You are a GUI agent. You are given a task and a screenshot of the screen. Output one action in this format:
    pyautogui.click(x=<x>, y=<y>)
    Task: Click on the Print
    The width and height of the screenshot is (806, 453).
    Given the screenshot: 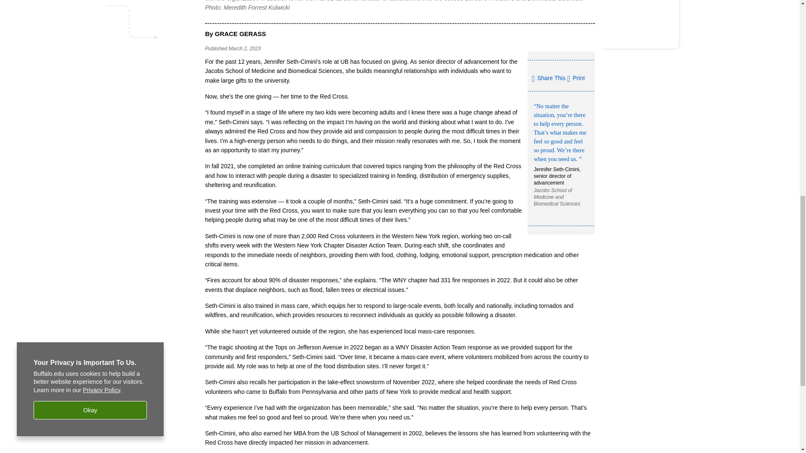 What is the action you would take?
    pyautogui.click(x=576, y=78)
    